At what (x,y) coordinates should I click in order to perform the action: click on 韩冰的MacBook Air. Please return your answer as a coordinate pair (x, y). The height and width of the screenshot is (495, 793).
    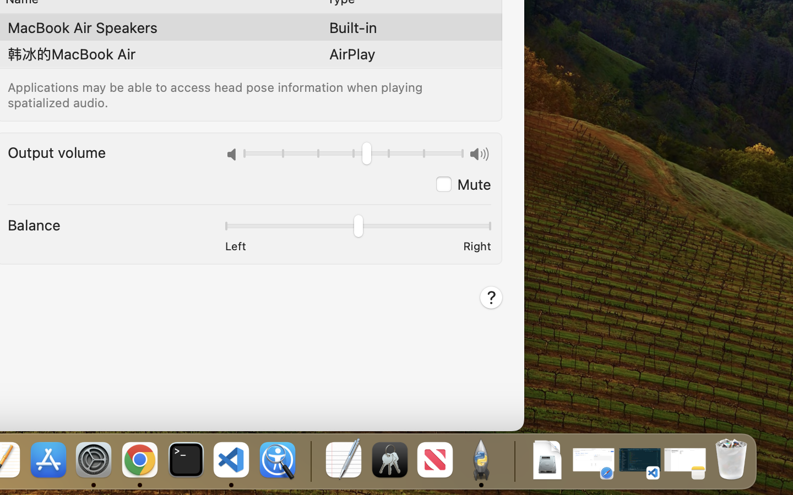
    Looking at the image, I should click on (72, 54).